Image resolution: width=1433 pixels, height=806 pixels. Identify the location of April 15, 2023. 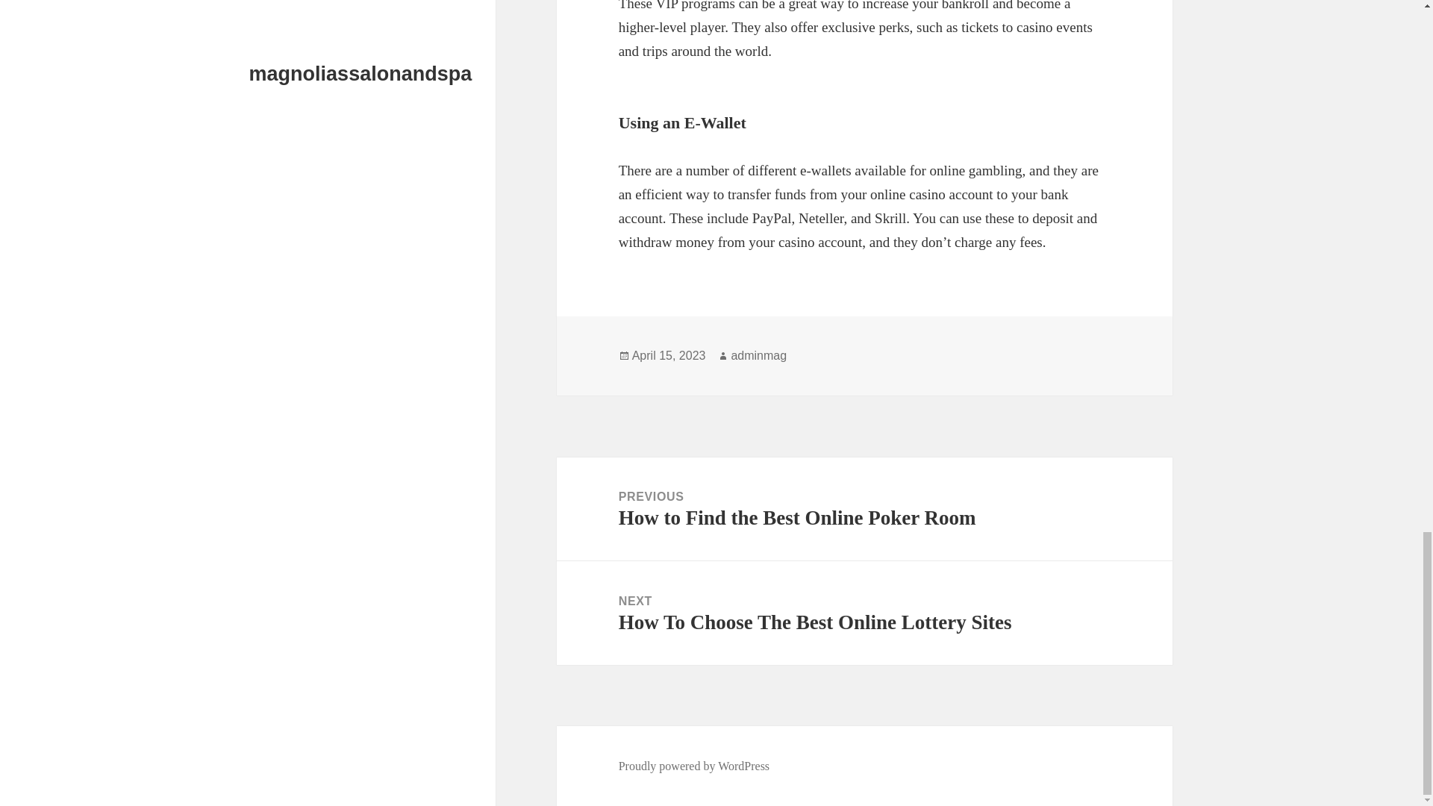
(864, 613).